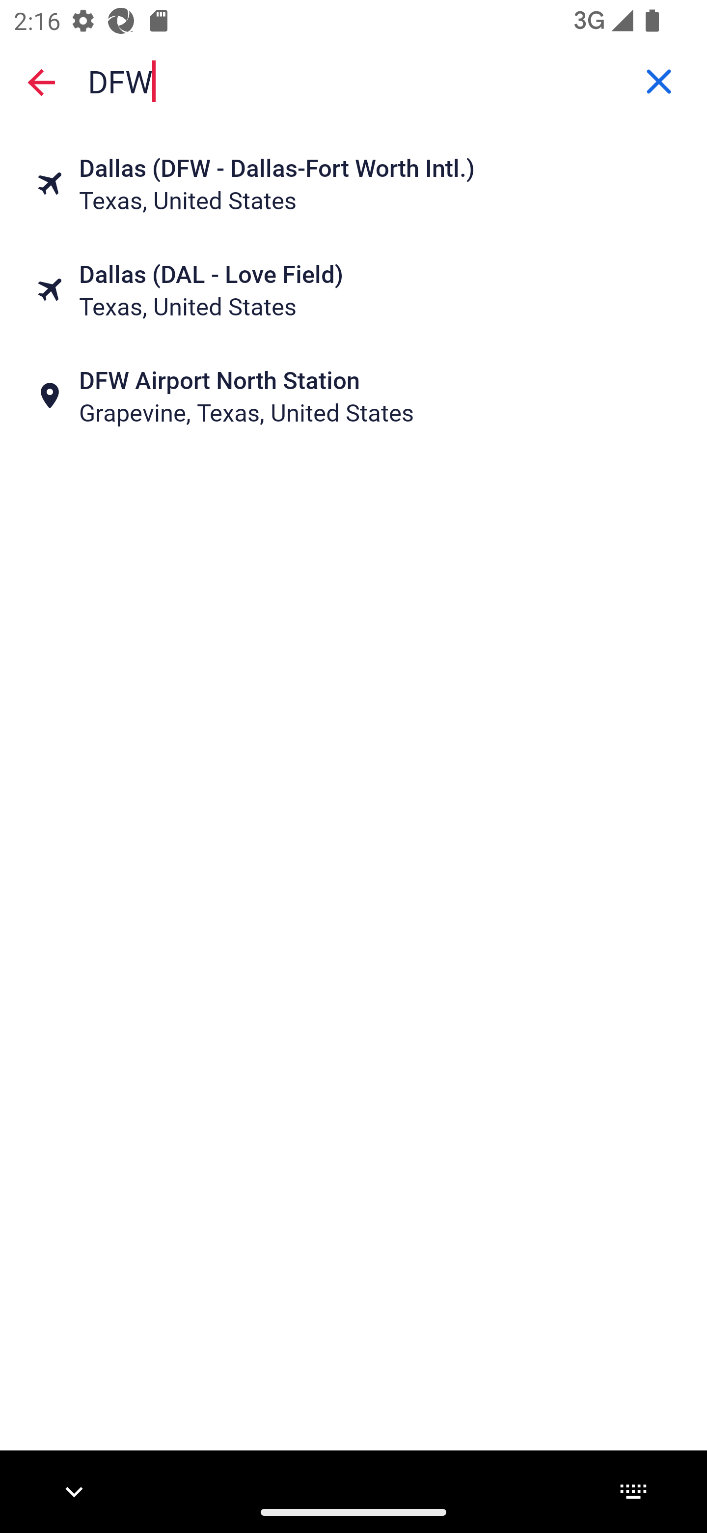 Image resolution: width=707 pixels, height=1533 pixels. Describe the element at coordinates (41, 82) in the screenshot. I see `Close search screen` at that location.